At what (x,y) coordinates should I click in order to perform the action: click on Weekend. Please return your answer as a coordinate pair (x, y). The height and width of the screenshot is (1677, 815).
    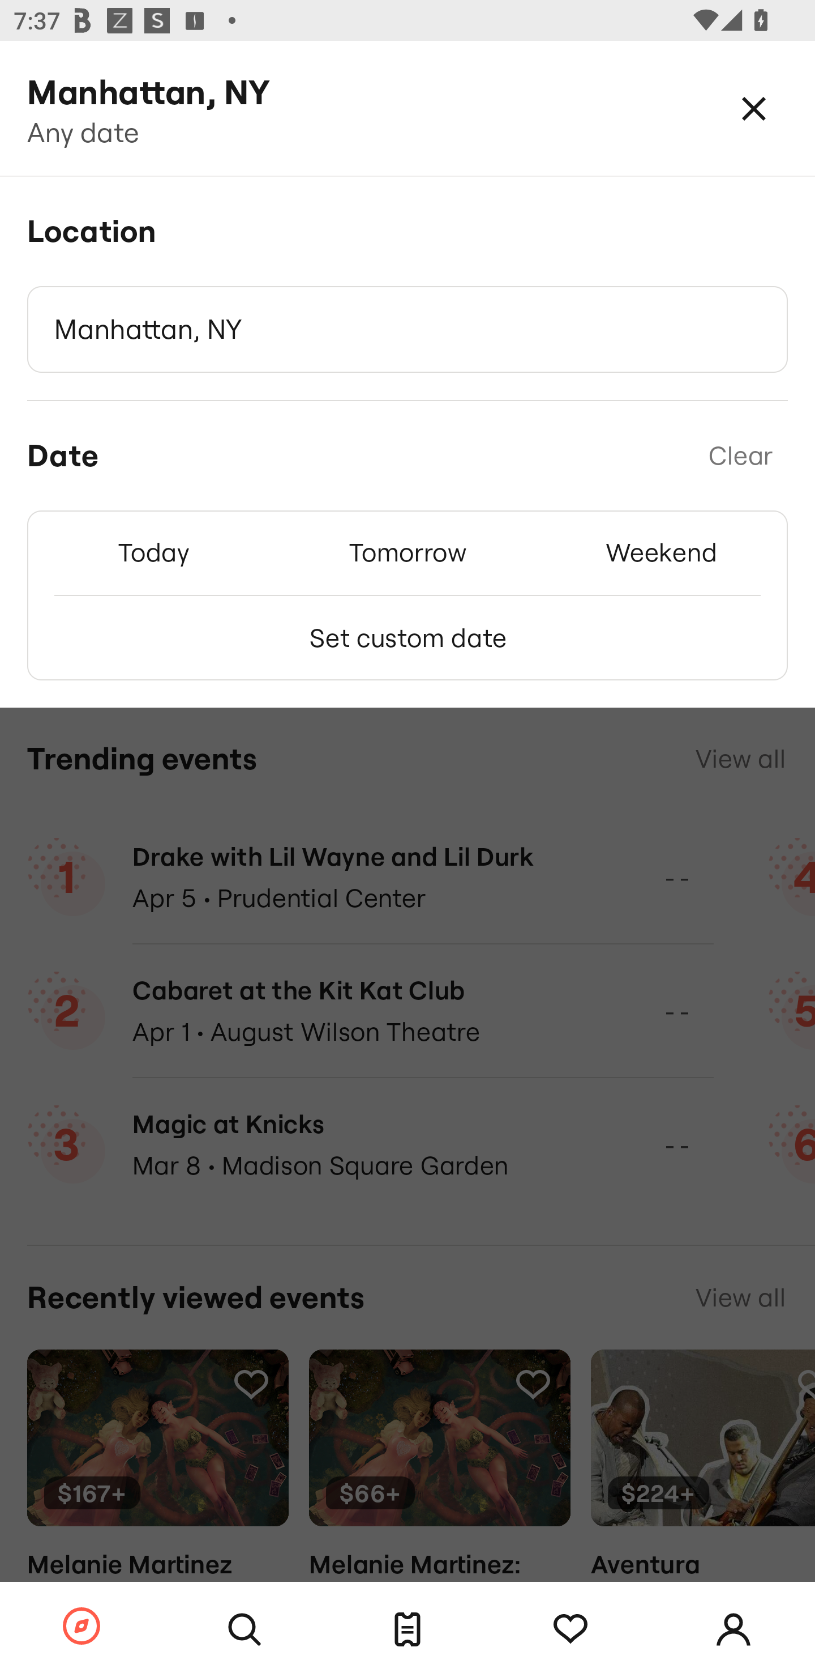
    Looking at the image, I should click on (661, 552).